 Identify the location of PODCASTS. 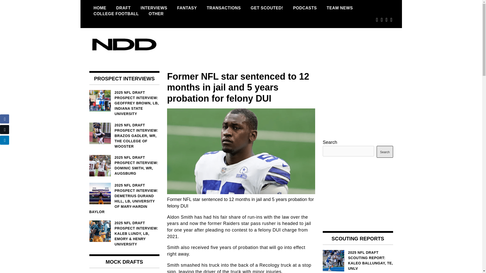
(305, 8).